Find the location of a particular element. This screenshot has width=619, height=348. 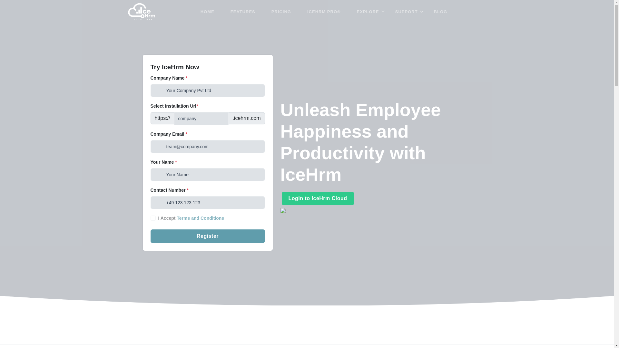

BLOG is located at coordinates (440, 12).